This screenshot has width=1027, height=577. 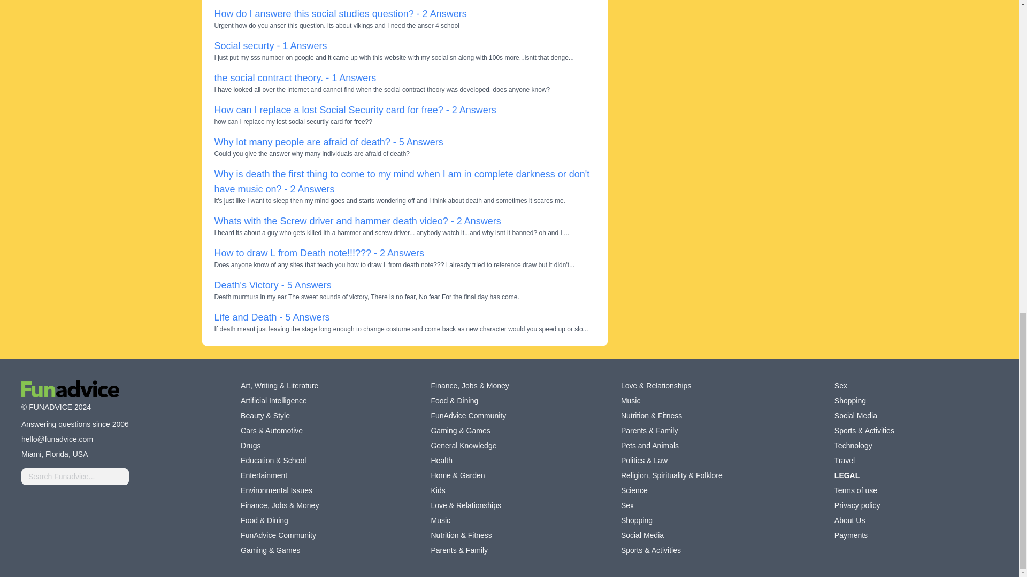 I want to click on Death's Victory - 5 Answers, so click(x=272, y=285).